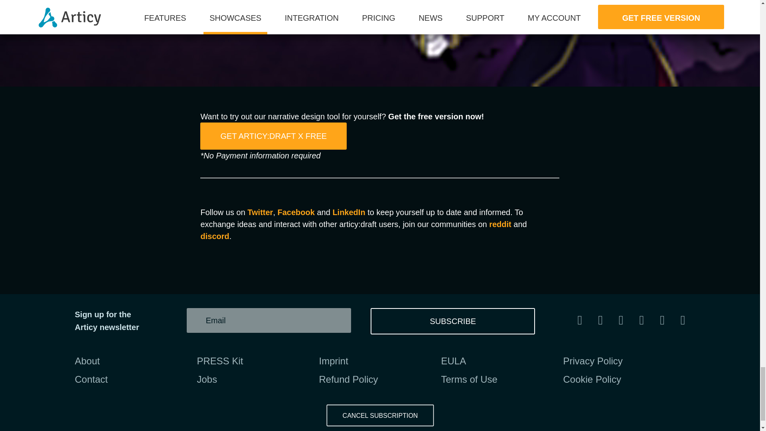 This screenshot has width=766, height=431. Describe the element at coordinates (500, 224) in the screenshot. I see `reddit` at that location.